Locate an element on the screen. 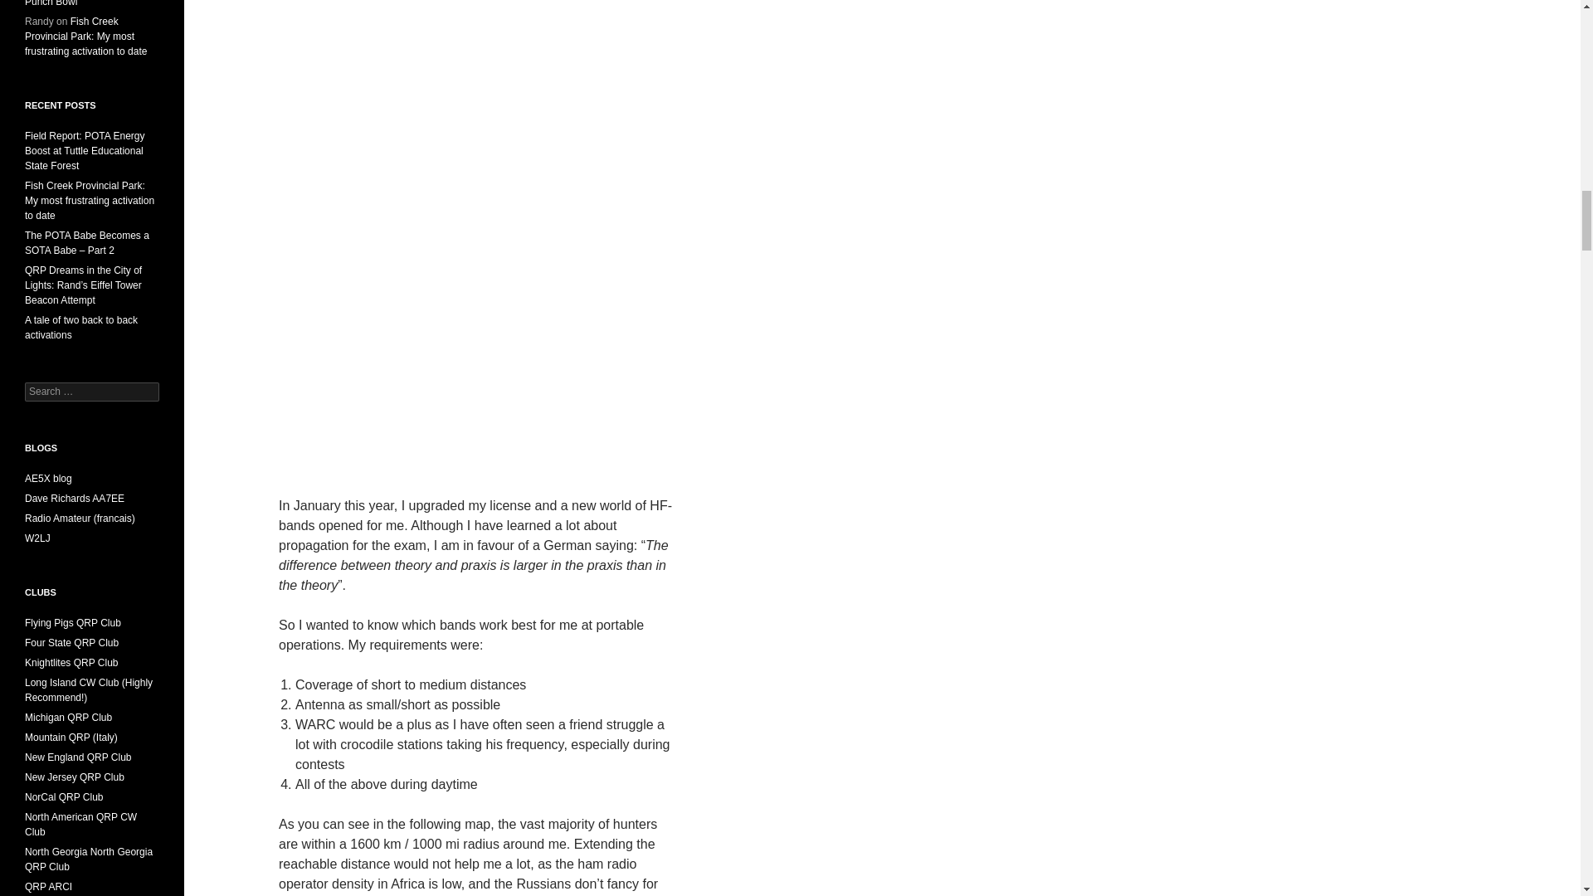  The New Jersey QRP Club website is located at coordinates (75, 777).